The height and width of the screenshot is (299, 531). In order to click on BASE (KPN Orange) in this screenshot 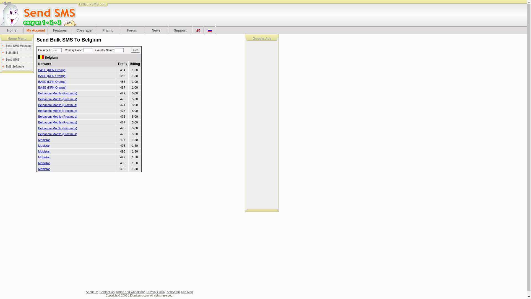, I will do `click(52, 87)`.